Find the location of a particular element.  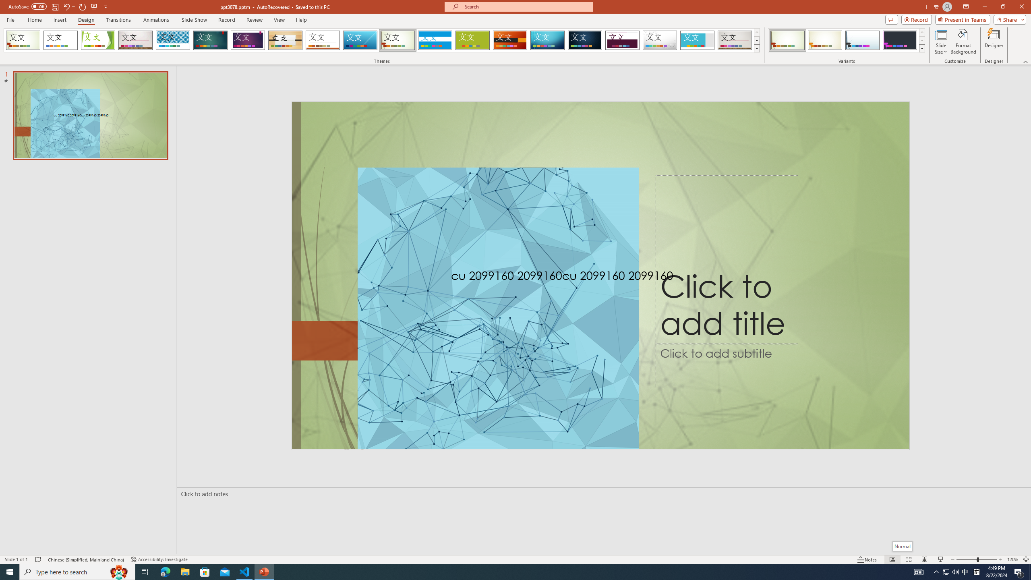

Circuit Loading Preview... is located at coordinates (547, 40).